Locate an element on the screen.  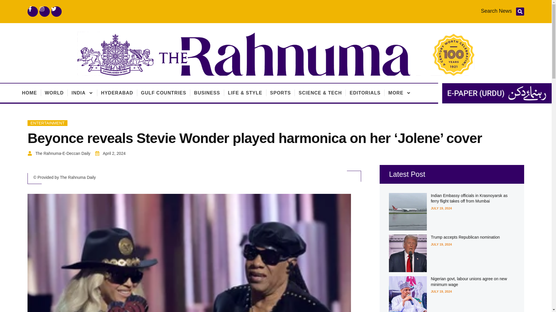
MORE is located at coordinates (399, 93).